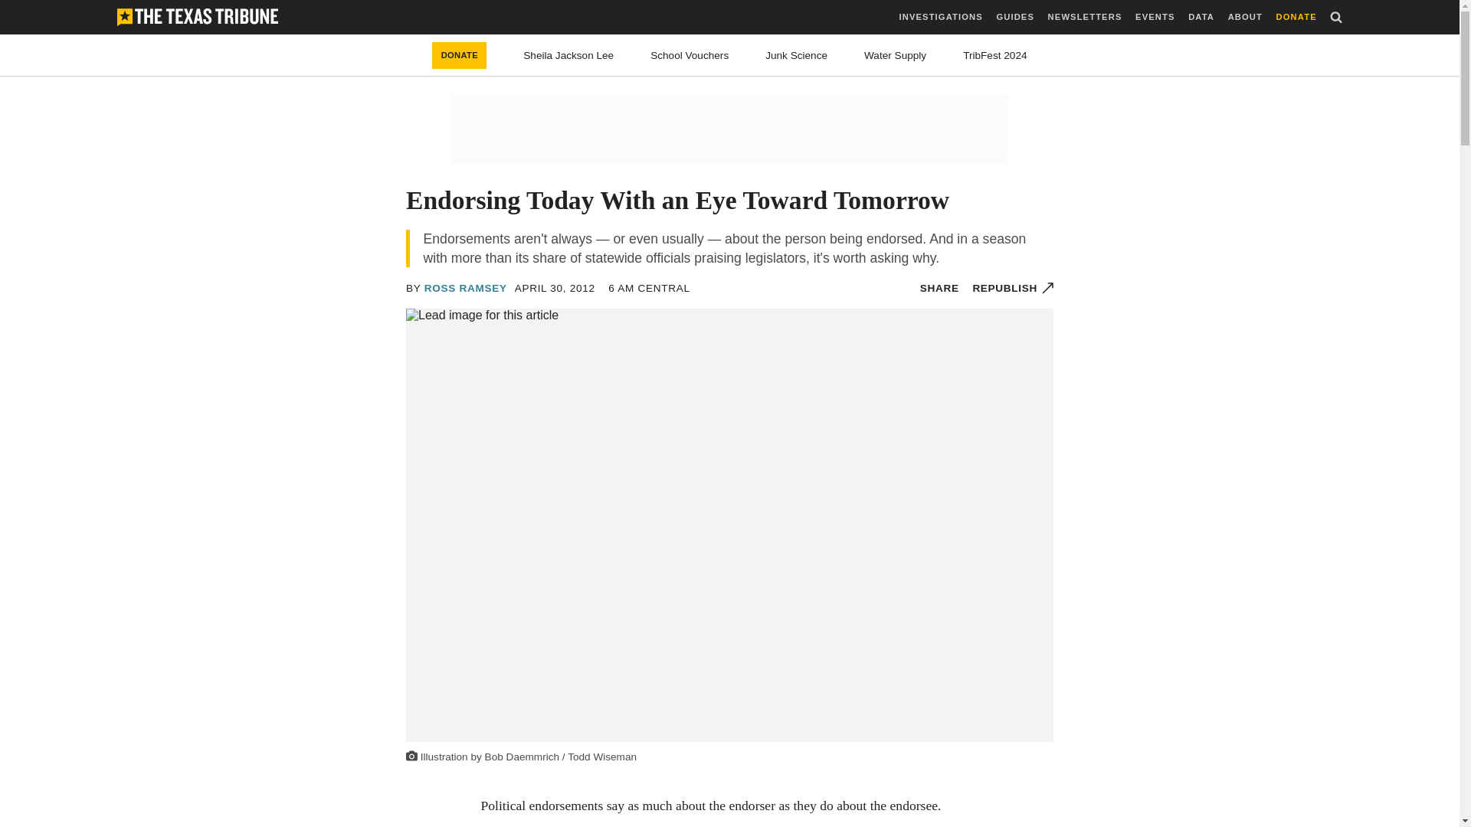  What do you see at coordinates (555, 288) in the screenshot?
I see `2012-04-30 06:00 CDT` at bounding box center [555, 288].